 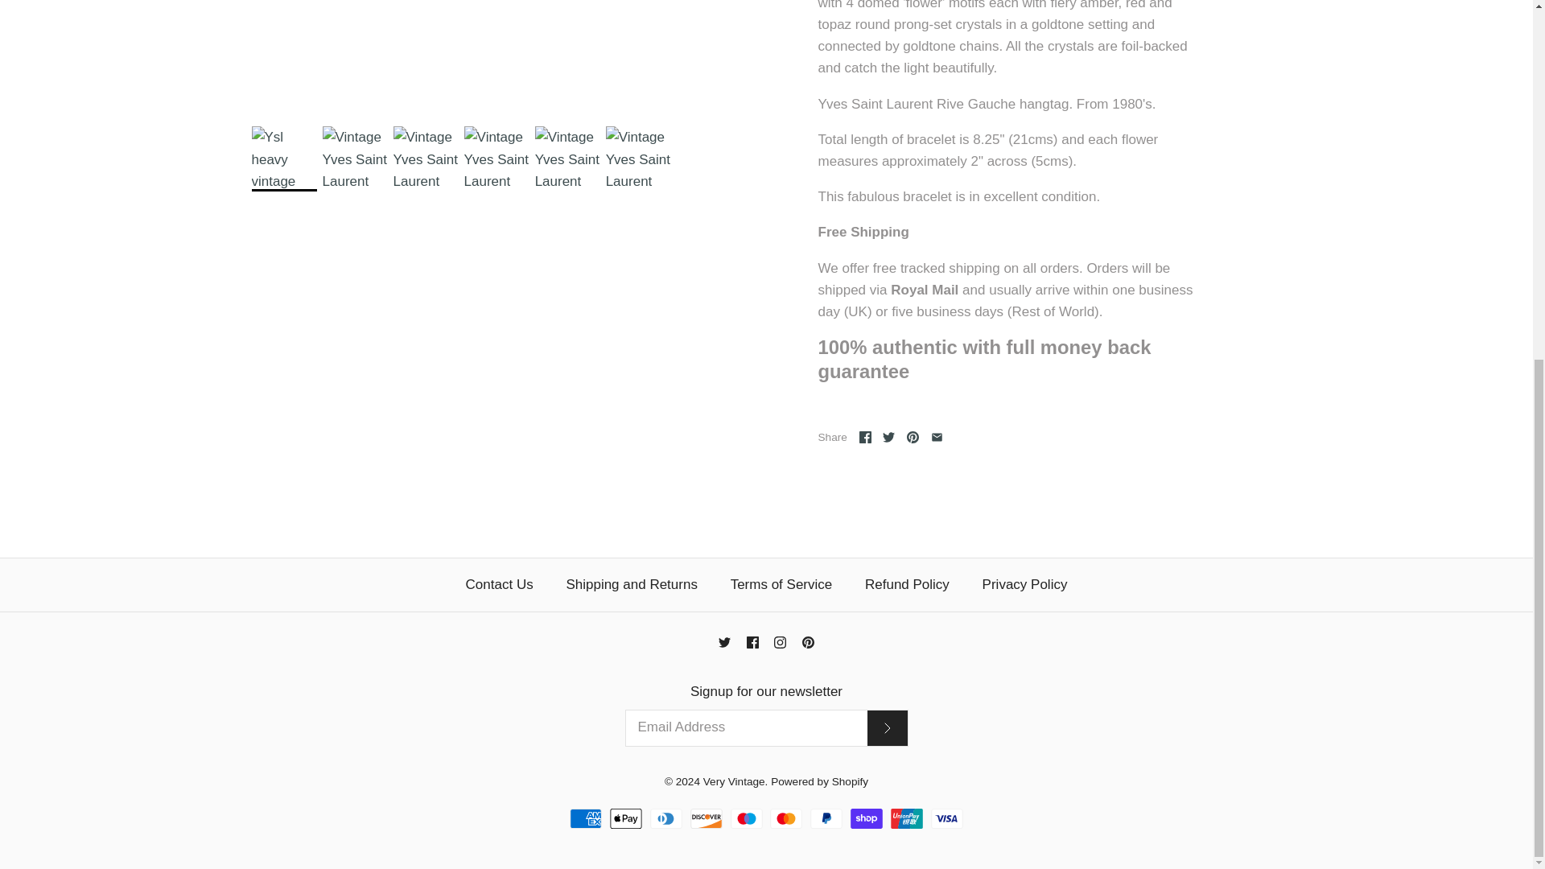 What do you see at coordinates (747, 819) in the screenshot?
I see `Maestro` at bounding box center [747, 819].